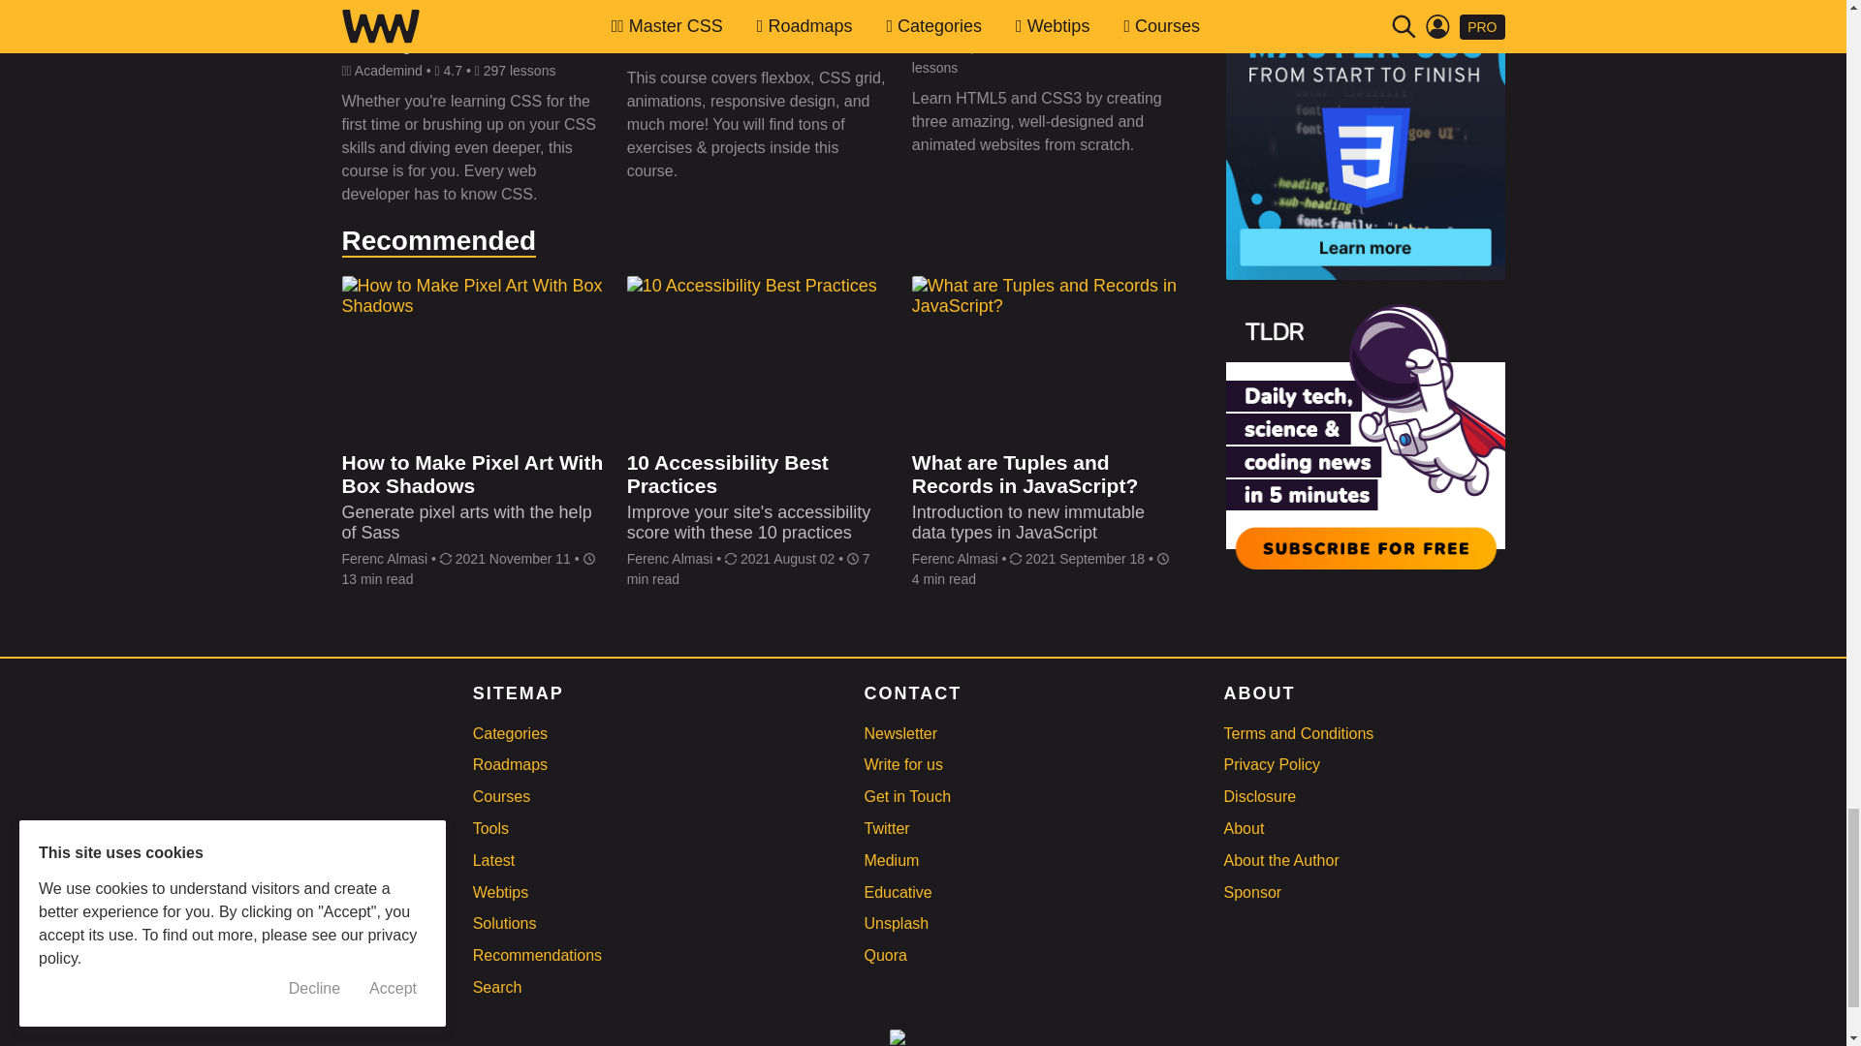 The image size is (1861, 1046). Describe the element at coordinates (510, 764) in the screenshot. I see `Roadmaps` at that location.